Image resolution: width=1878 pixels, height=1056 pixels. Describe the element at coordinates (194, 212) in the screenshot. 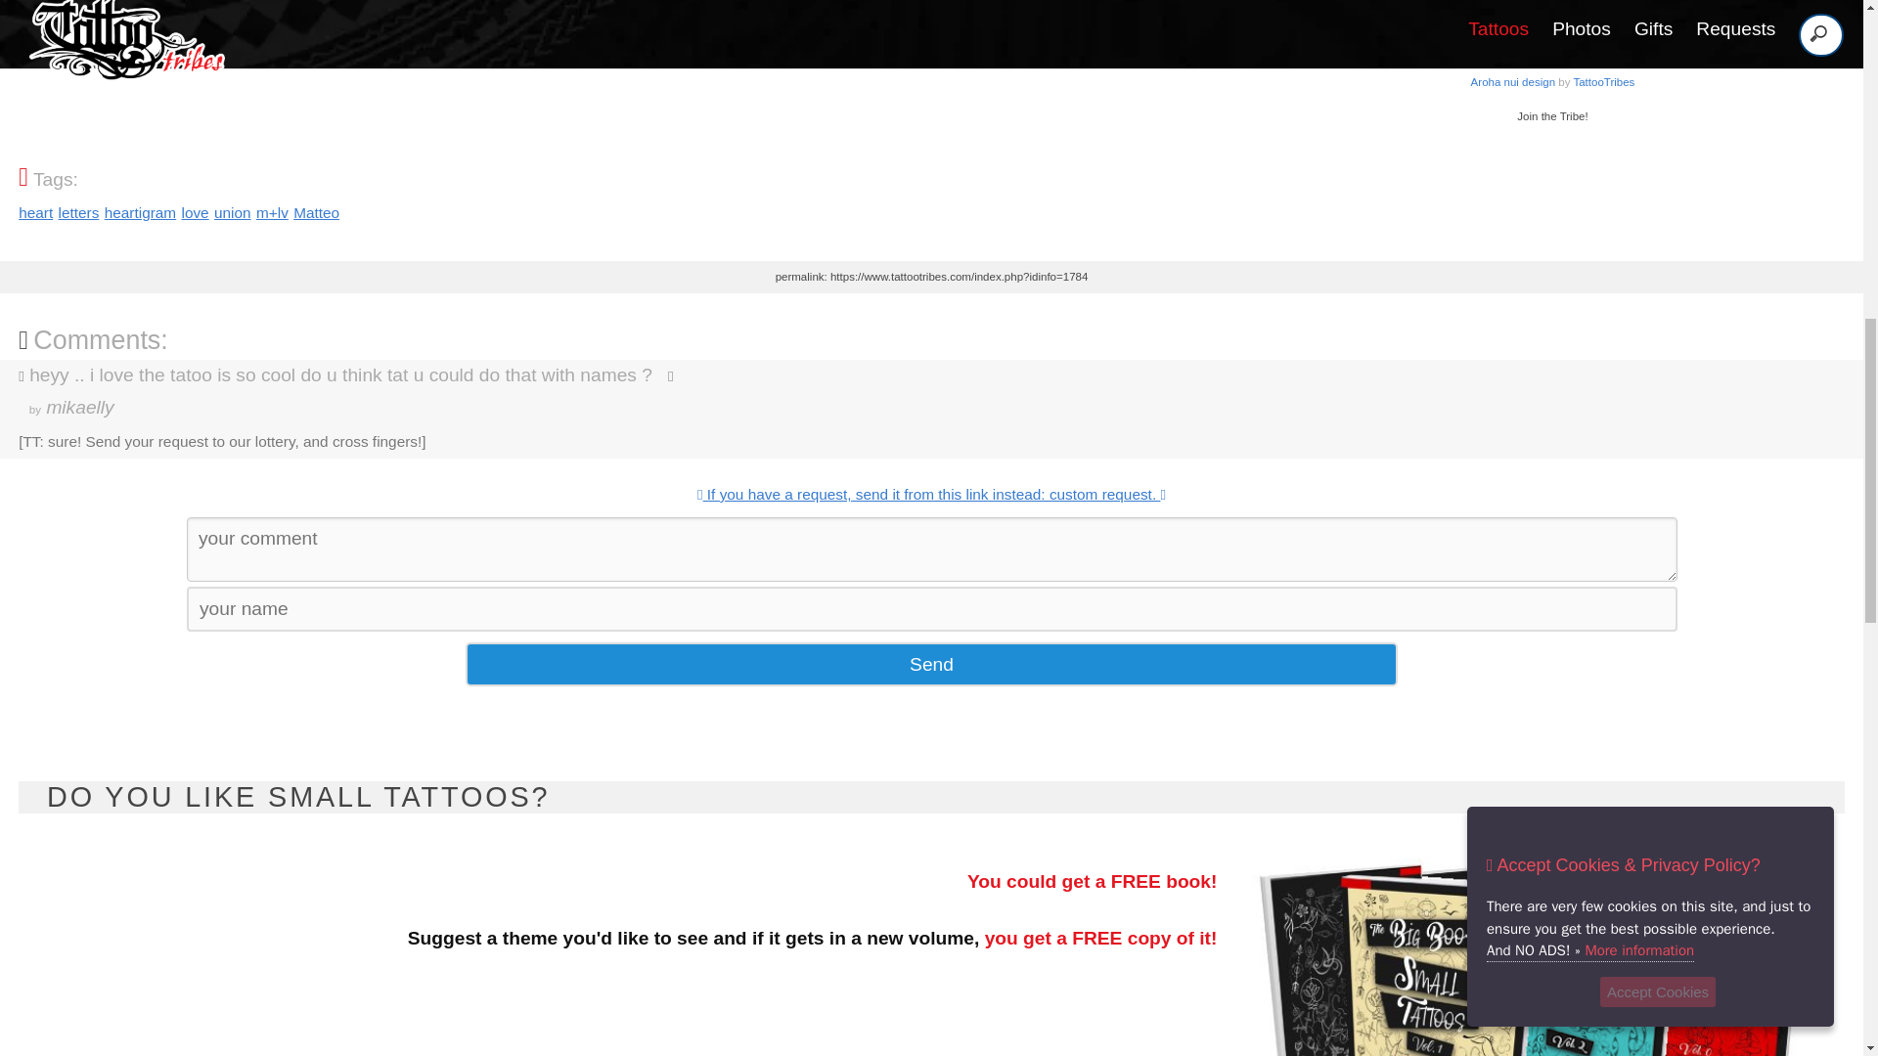

I see `heart` at that location.